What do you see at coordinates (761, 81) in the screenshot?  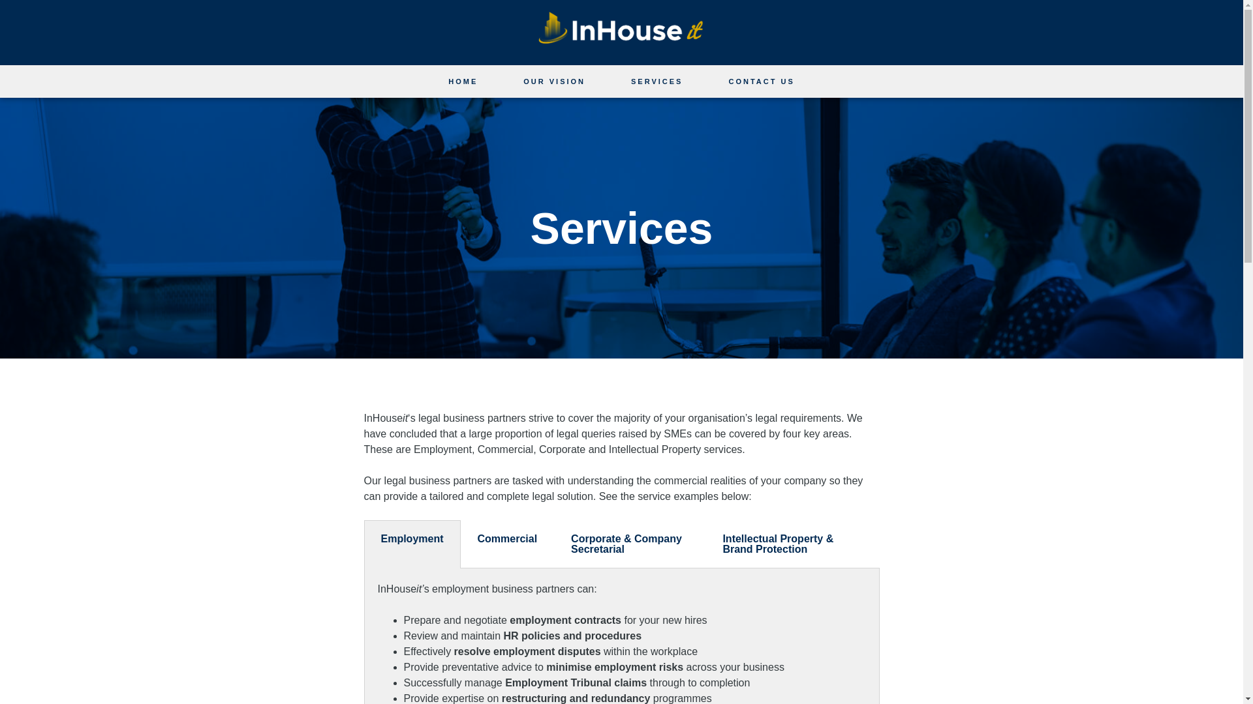 I see `CONTACT US` at bounding box center [761, 81].